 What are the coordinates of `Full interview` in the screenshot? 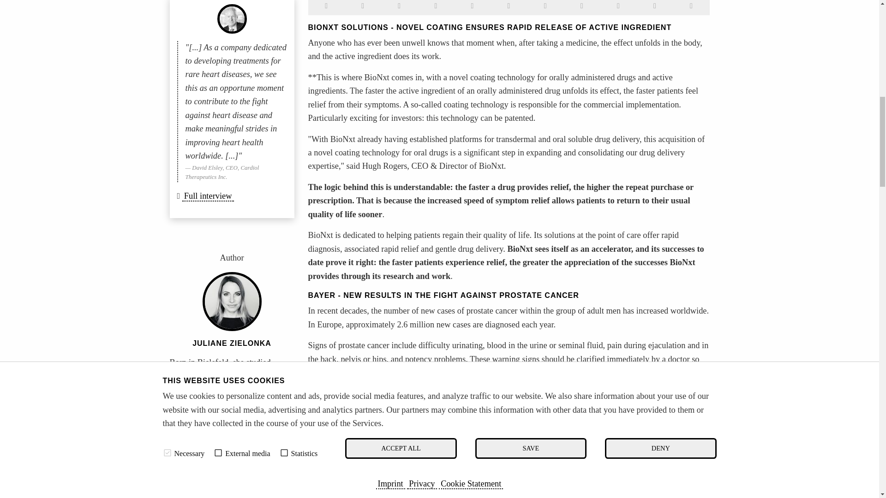 It's located at (208, 196).